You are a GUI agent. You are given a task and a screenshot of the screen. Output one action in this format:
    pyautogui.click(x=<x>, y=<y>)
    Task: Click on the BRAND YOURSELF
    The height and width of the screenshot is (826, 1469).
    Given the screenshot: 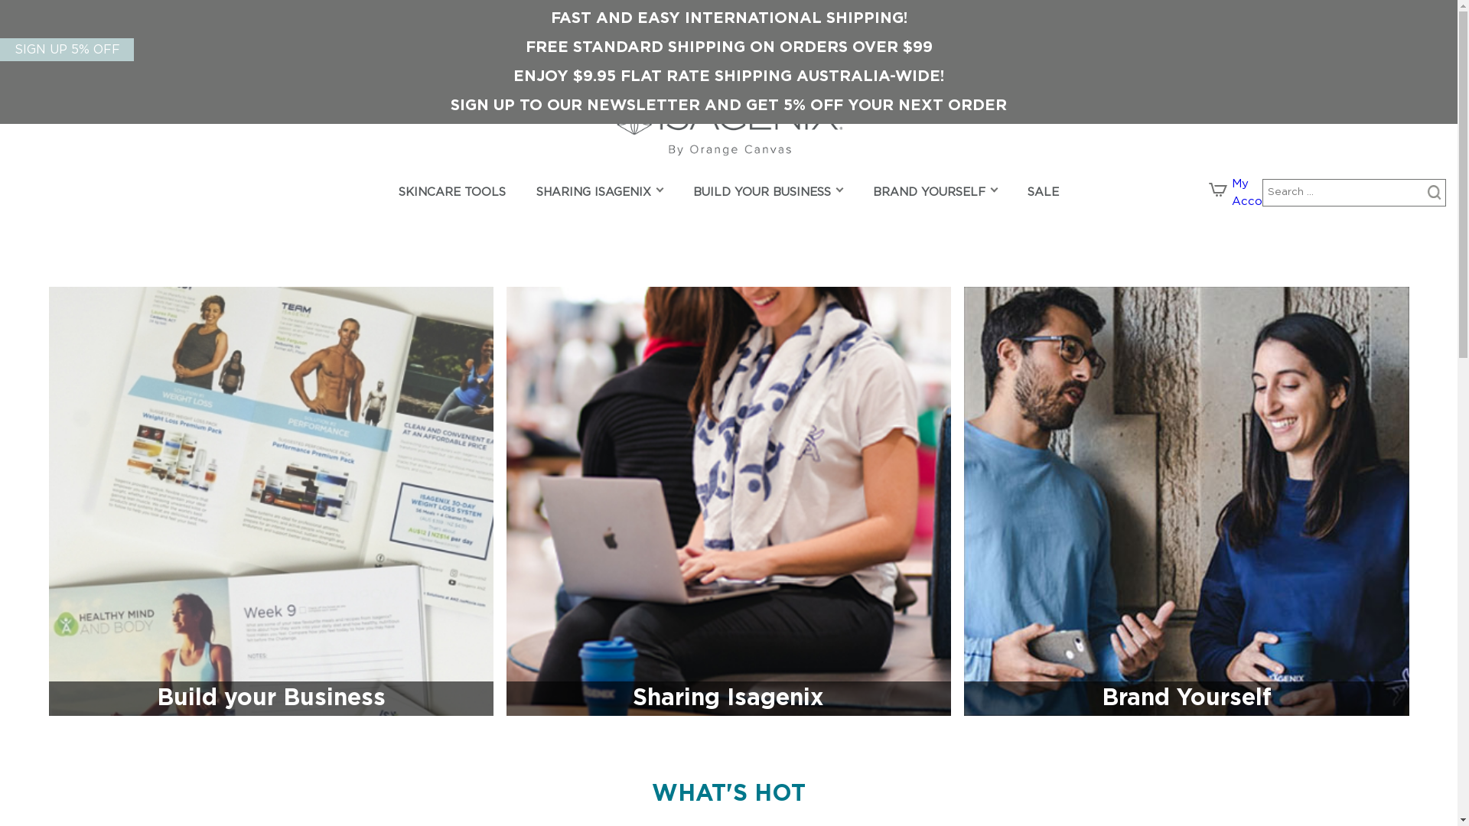 What is the action you would take?
    pyautogui.click(x=929, y=194)
    